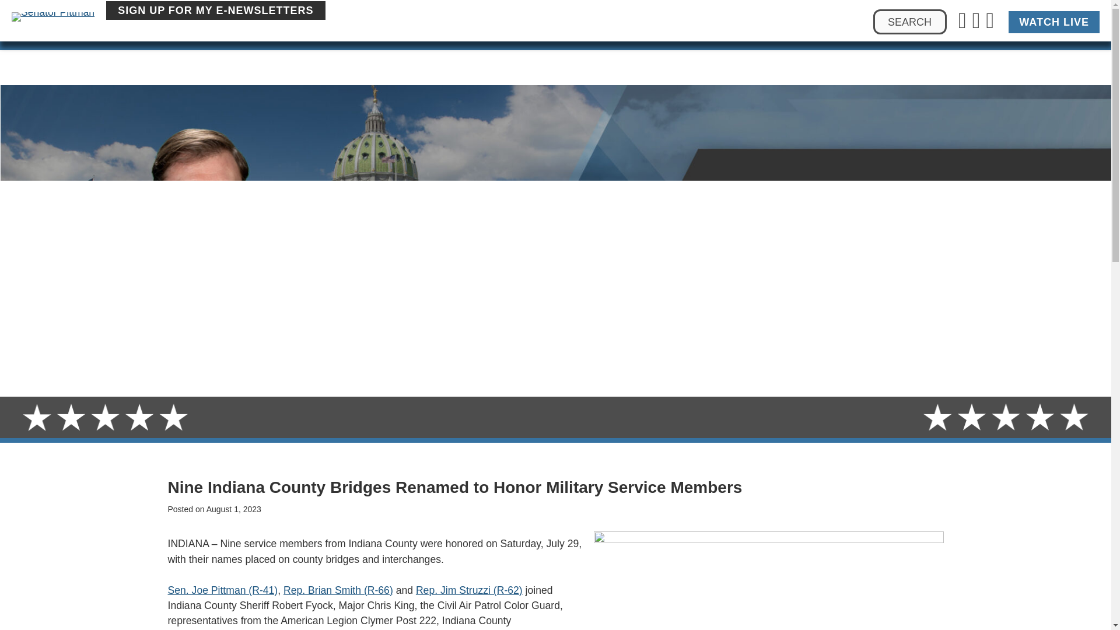  Describe the element at coordinates (532, 57) in the screenshot. I see `NEWS` at that location.